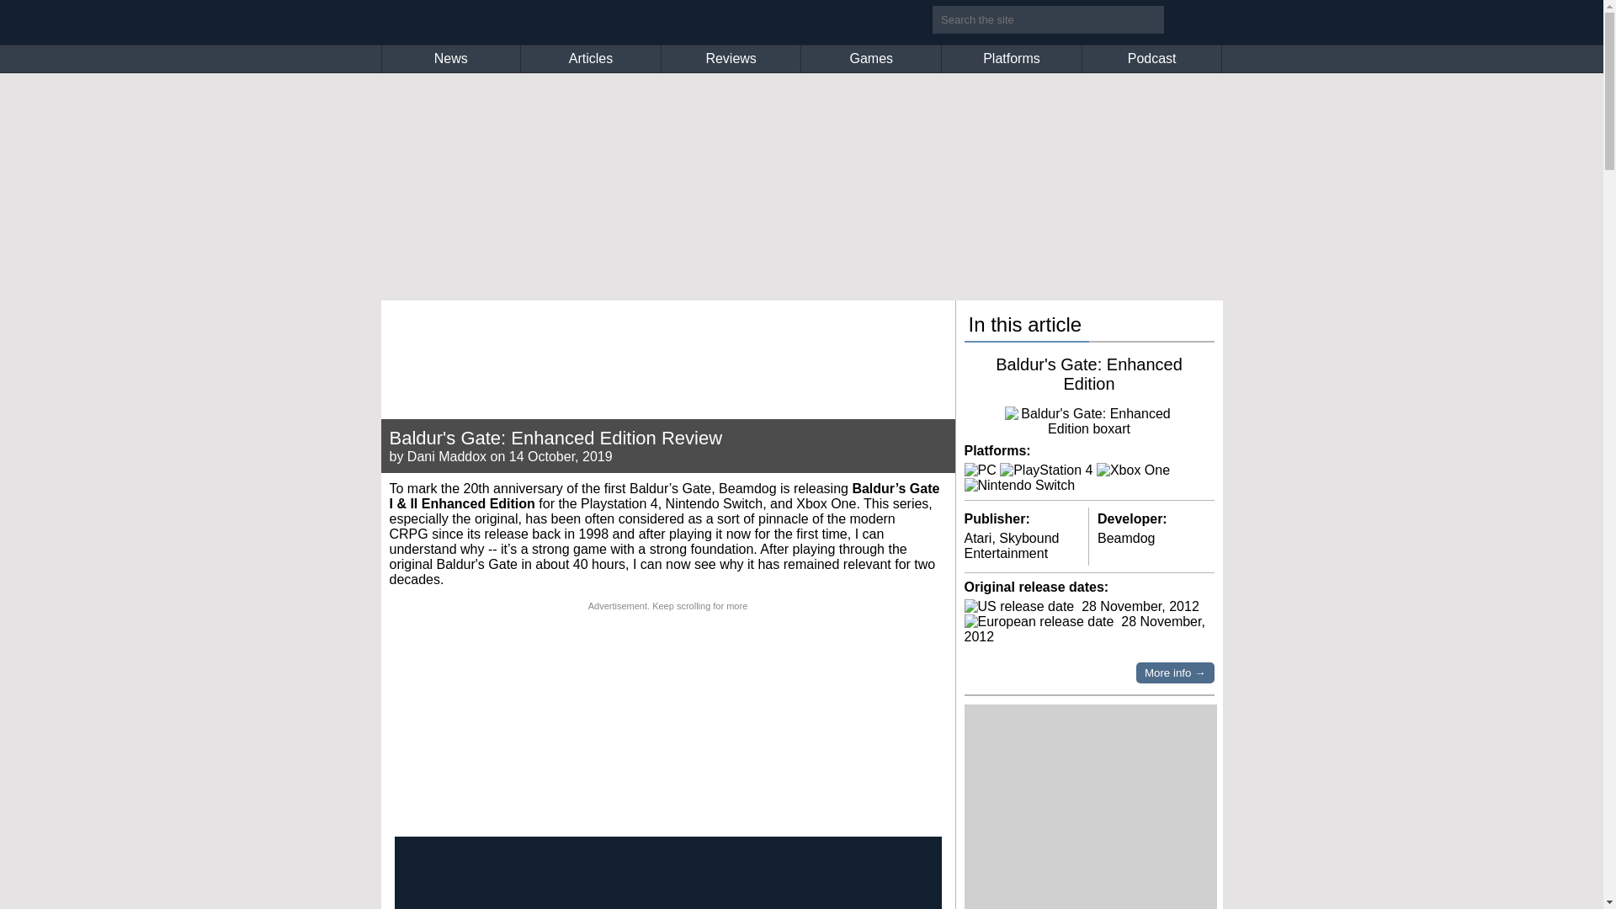 The width and height of the screenshot is (1616, 909). I want to click on Podcast, so click(1151, 59).